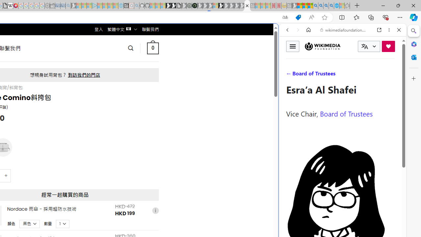  I want to click on MediaWiki, so click(15, 6).